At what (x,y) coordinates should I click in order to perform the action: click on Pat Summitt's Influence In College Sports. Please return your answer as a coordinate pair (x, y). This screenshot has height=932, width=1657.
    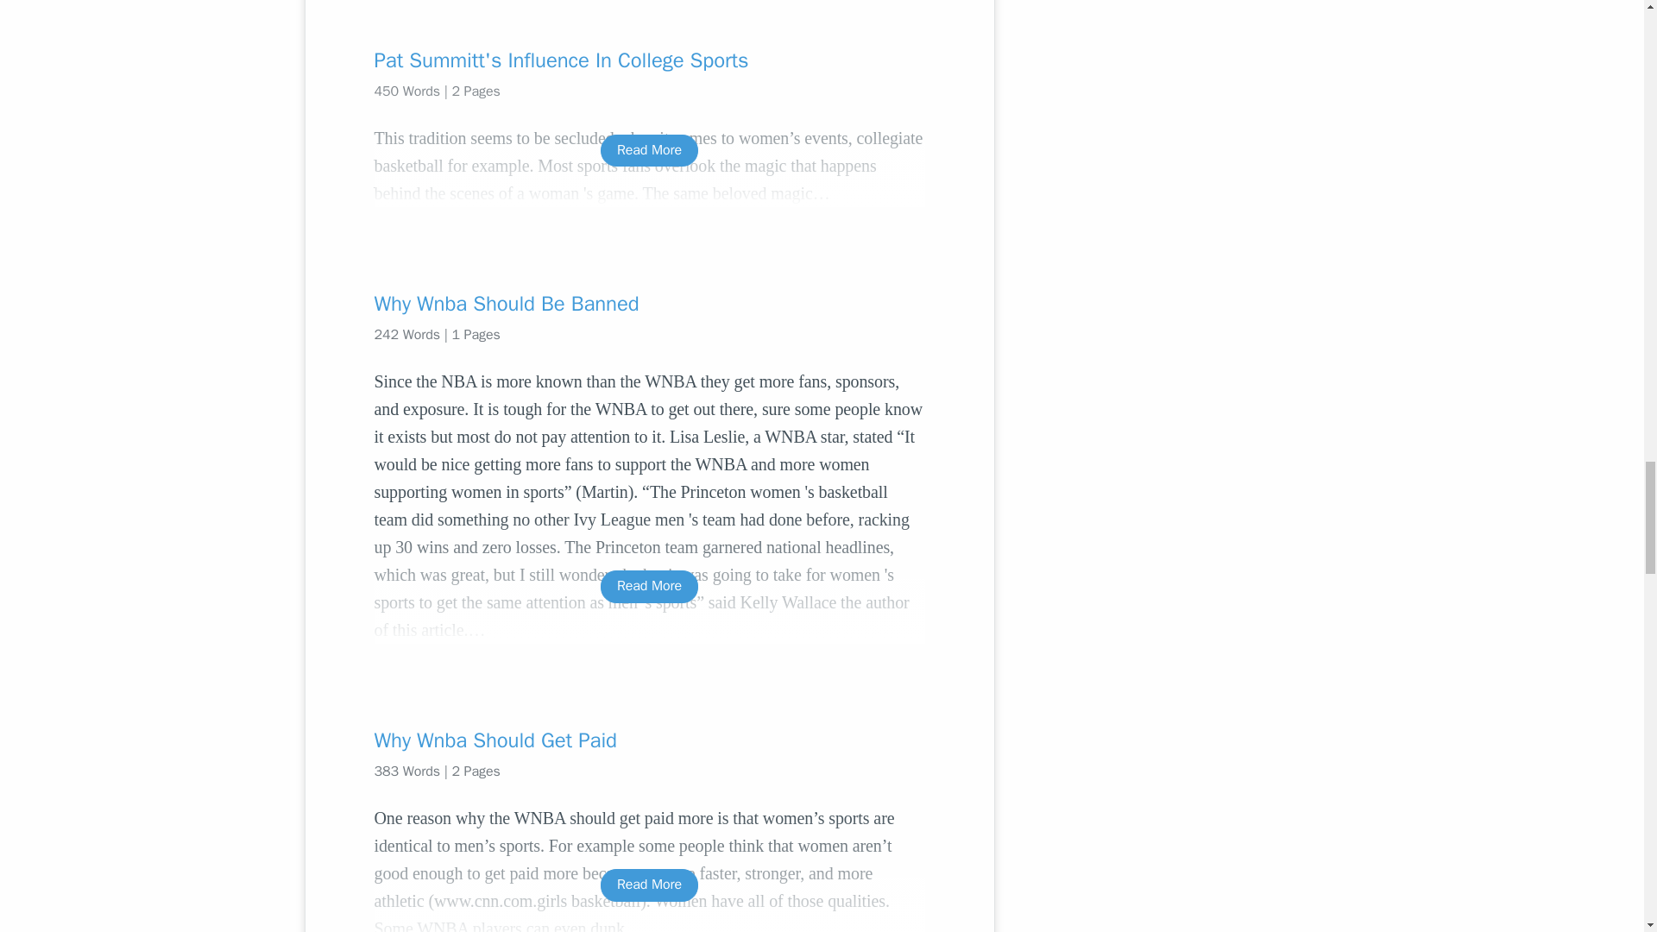
    Looking at the image, I should click on (649, 60).